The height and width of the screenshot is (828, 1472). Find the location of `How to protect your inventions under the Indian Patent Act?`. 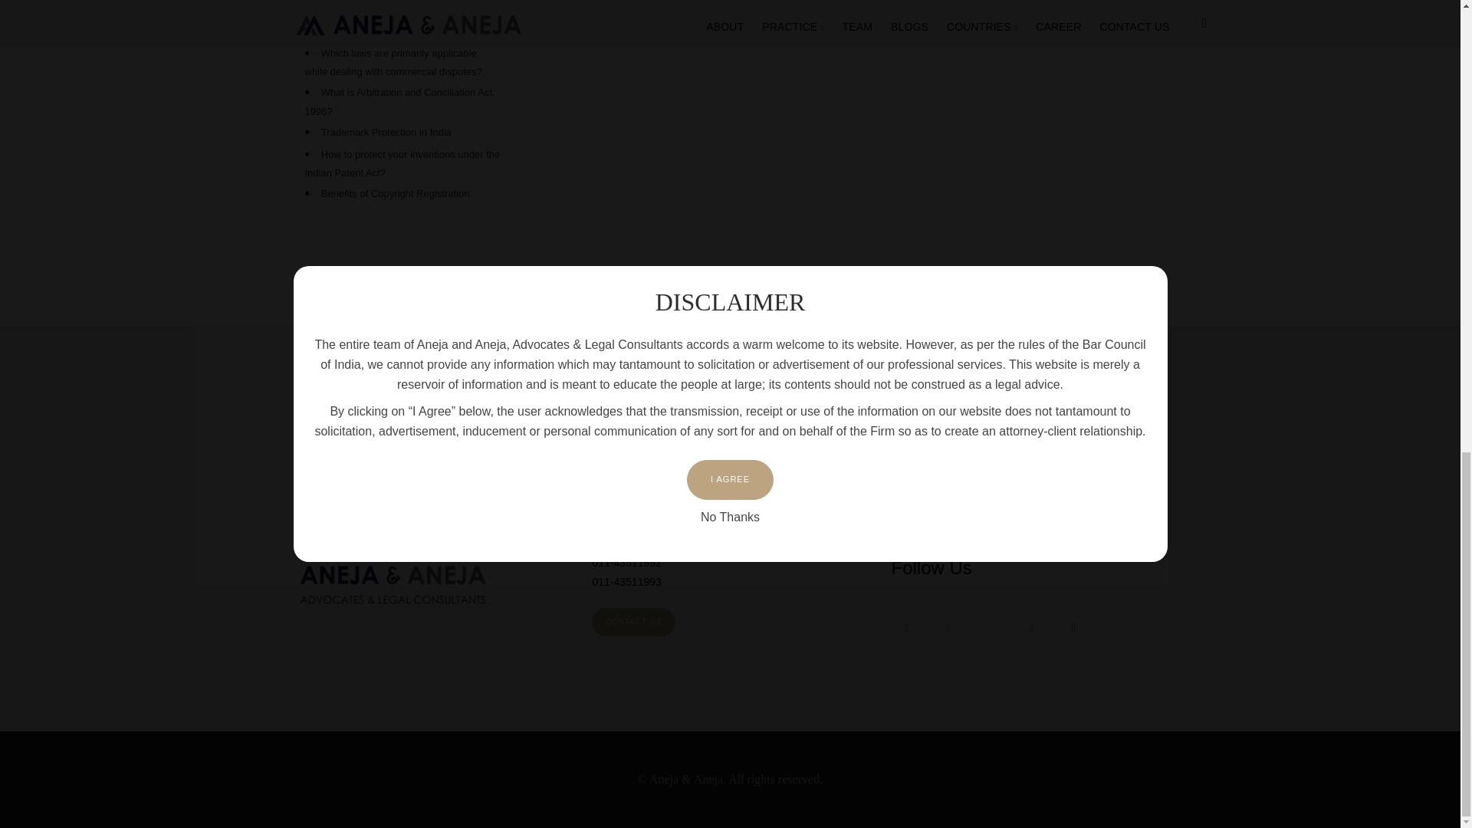

How to protect your inventions under the Indian Patent Act? is located at coordinates (402, 164).